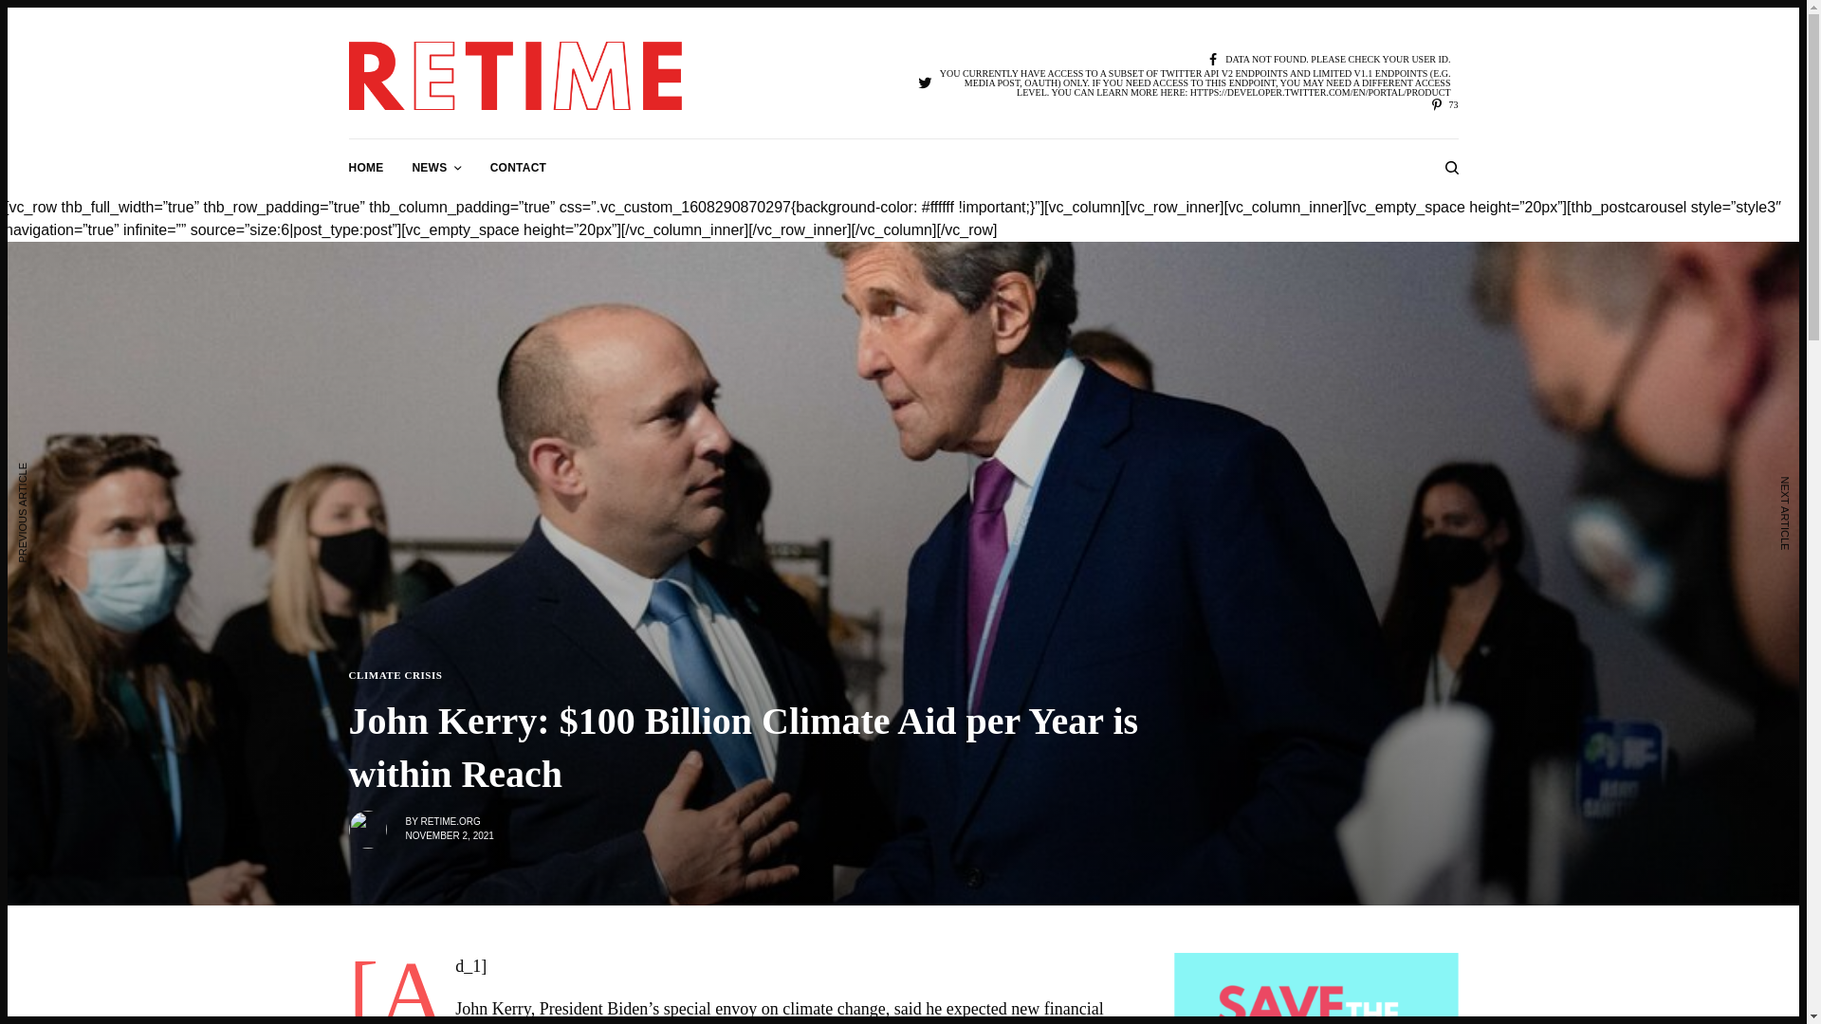  What do you see at coordinates (1444, 104) in the screenshot?
I see `73` at bounding box center [1444, 104].